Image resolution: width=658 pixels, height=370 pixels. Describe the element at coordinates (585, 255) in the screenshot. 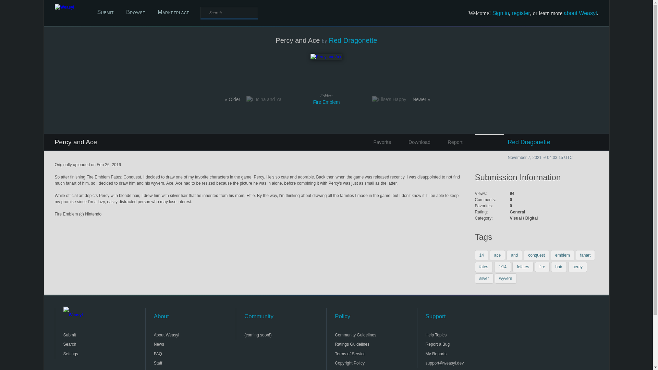

I see `fanart` at that location.